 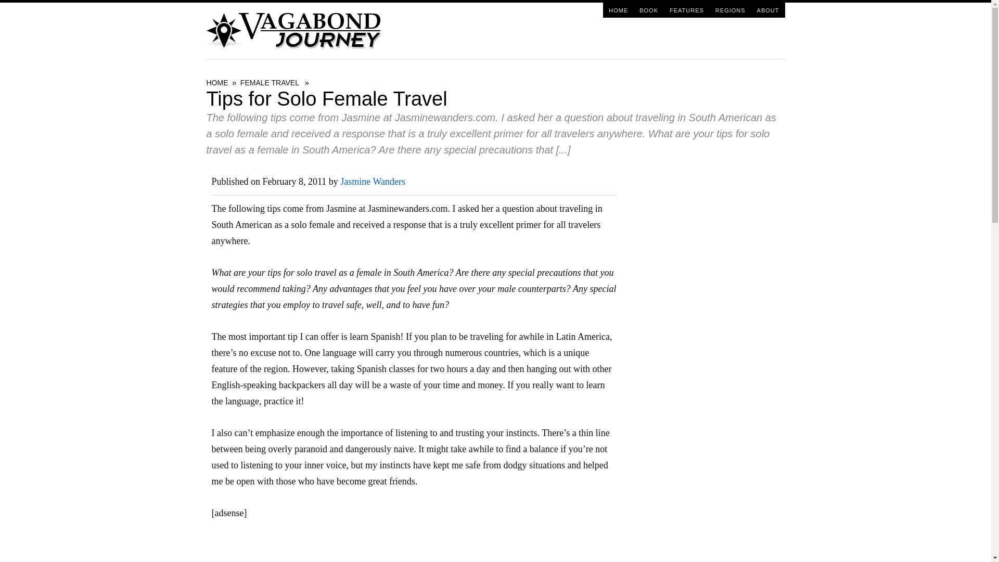 I want to click on FEMALE TRAVEL, so click(x=270, y=83).